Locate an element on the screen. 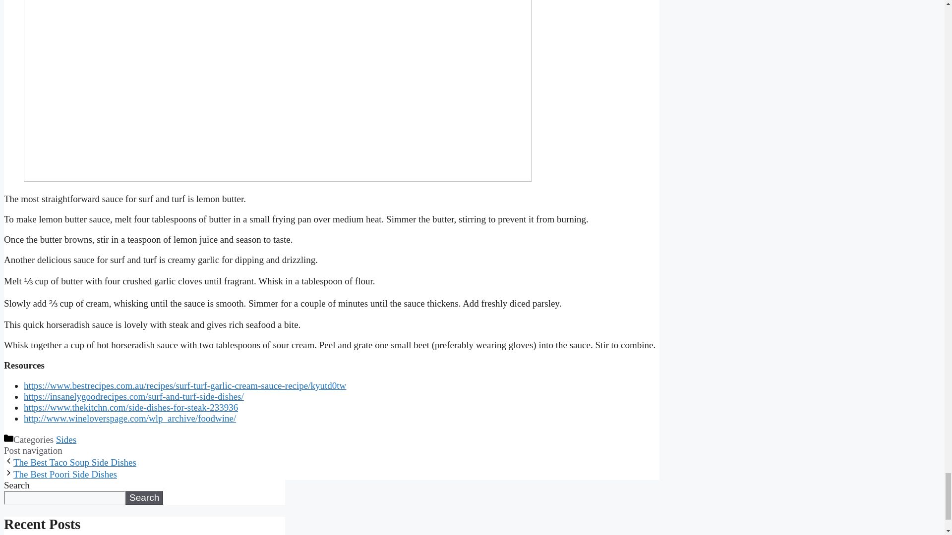 The image size is (952, 535). Sides is located at coordinates (66, 439).